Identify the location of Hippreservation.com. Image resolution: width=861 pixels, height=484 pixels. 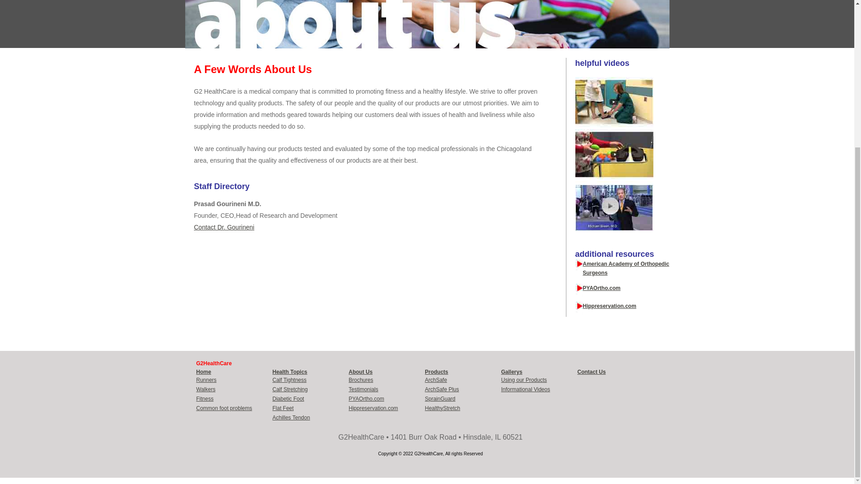
(609, 306).